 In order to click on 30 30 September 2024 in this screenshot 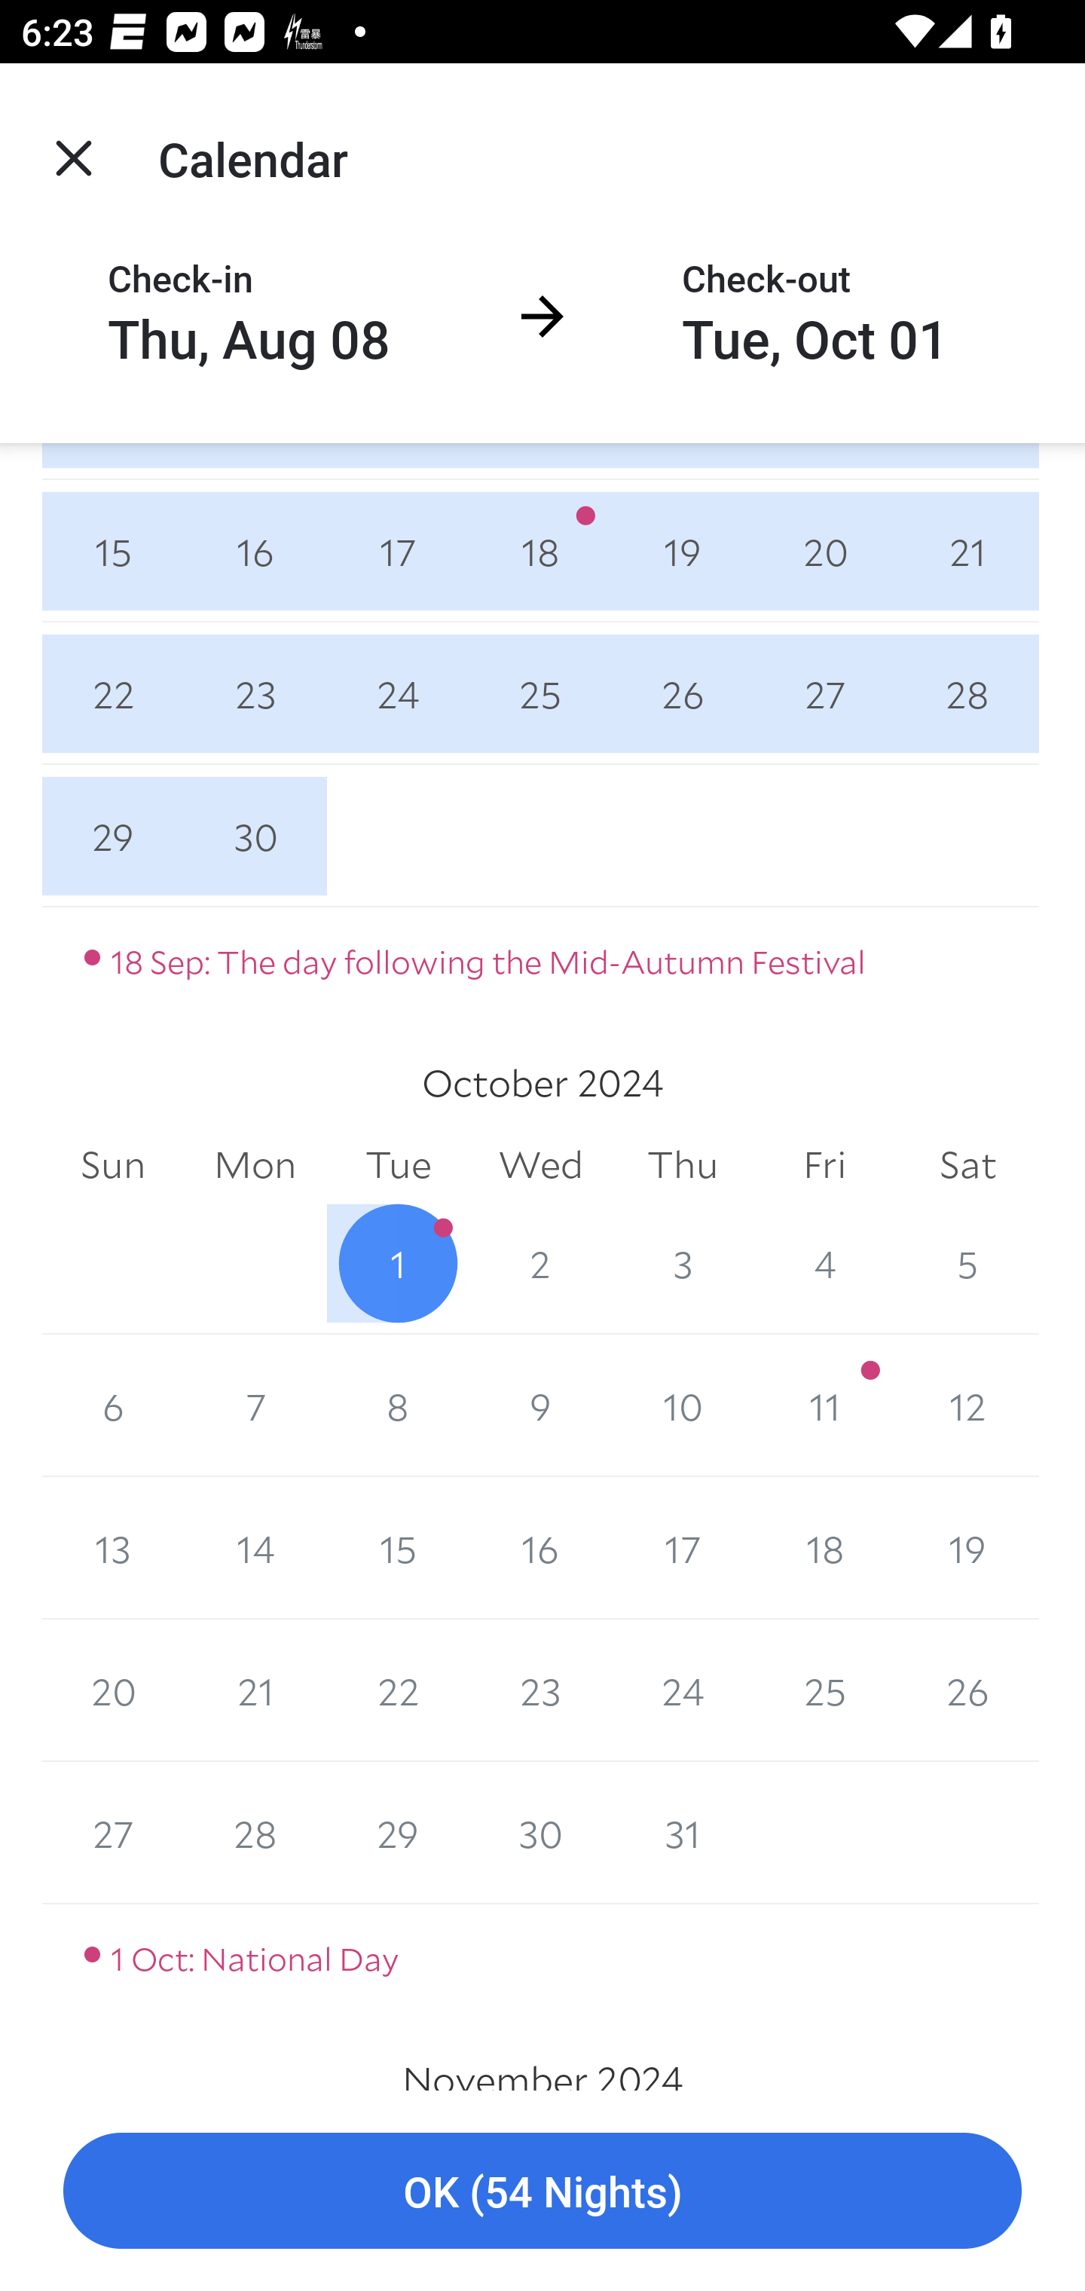, I will do `click(255, 836)`.